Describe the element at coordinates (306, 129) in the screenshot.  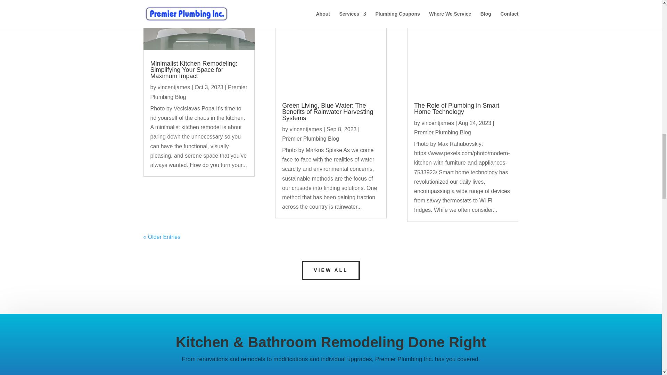
I see `Posts by vincentjames` at that location.